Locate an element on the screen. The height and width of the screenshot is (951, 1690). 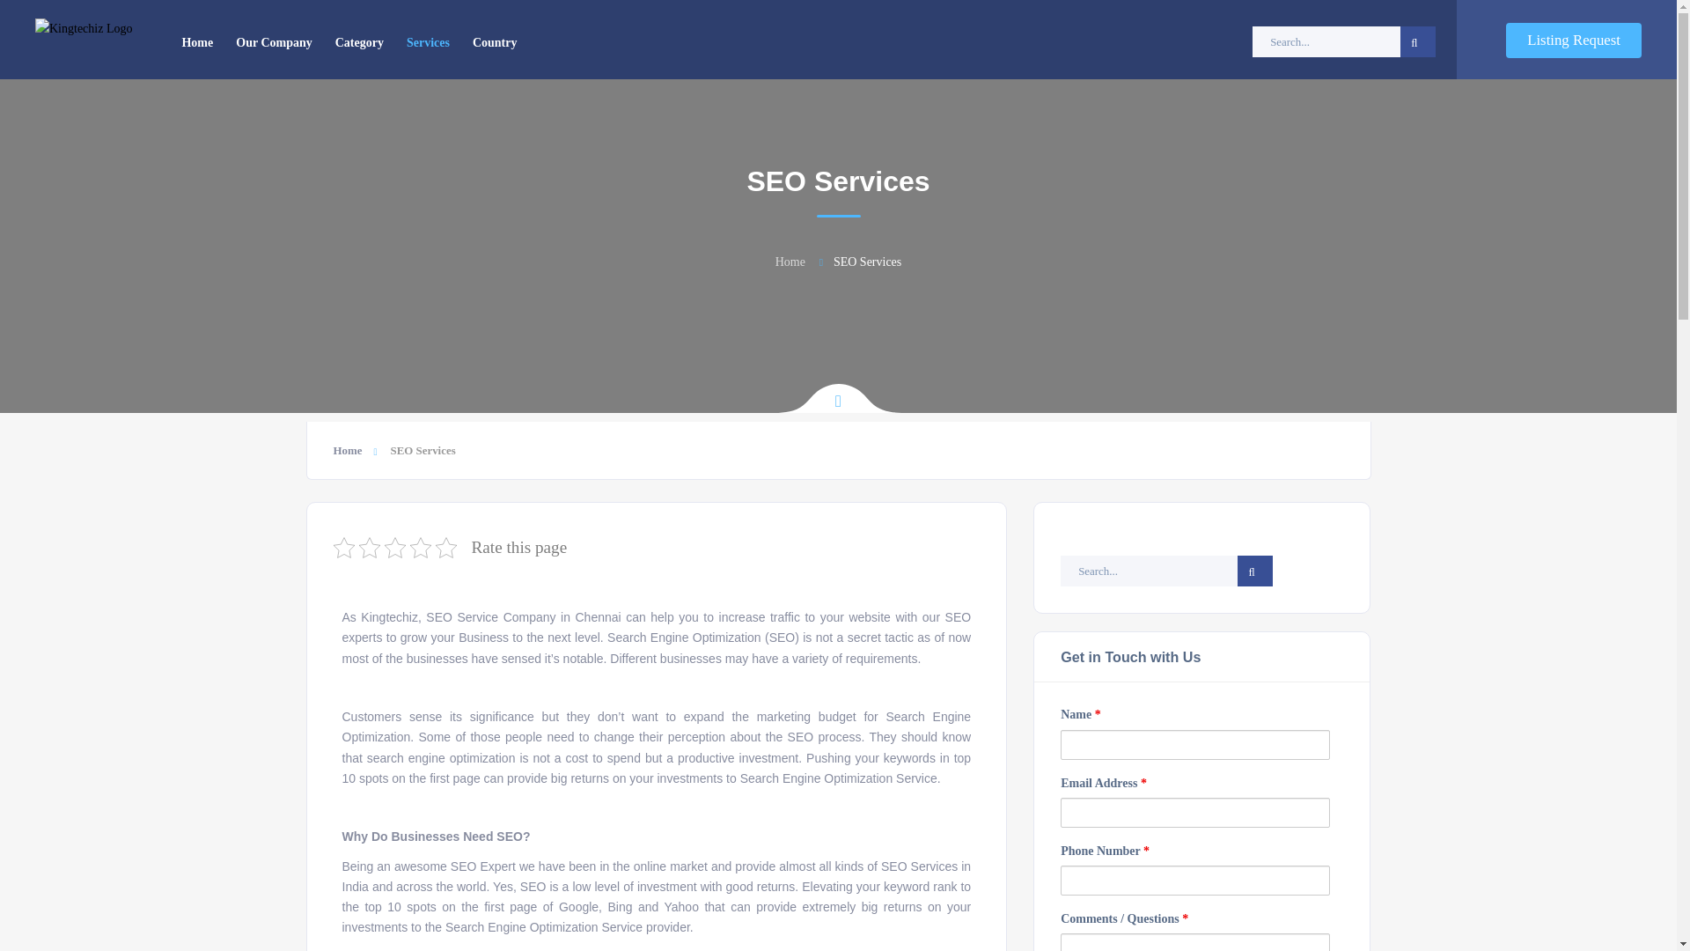
Home is located at coordinates (196, 42).